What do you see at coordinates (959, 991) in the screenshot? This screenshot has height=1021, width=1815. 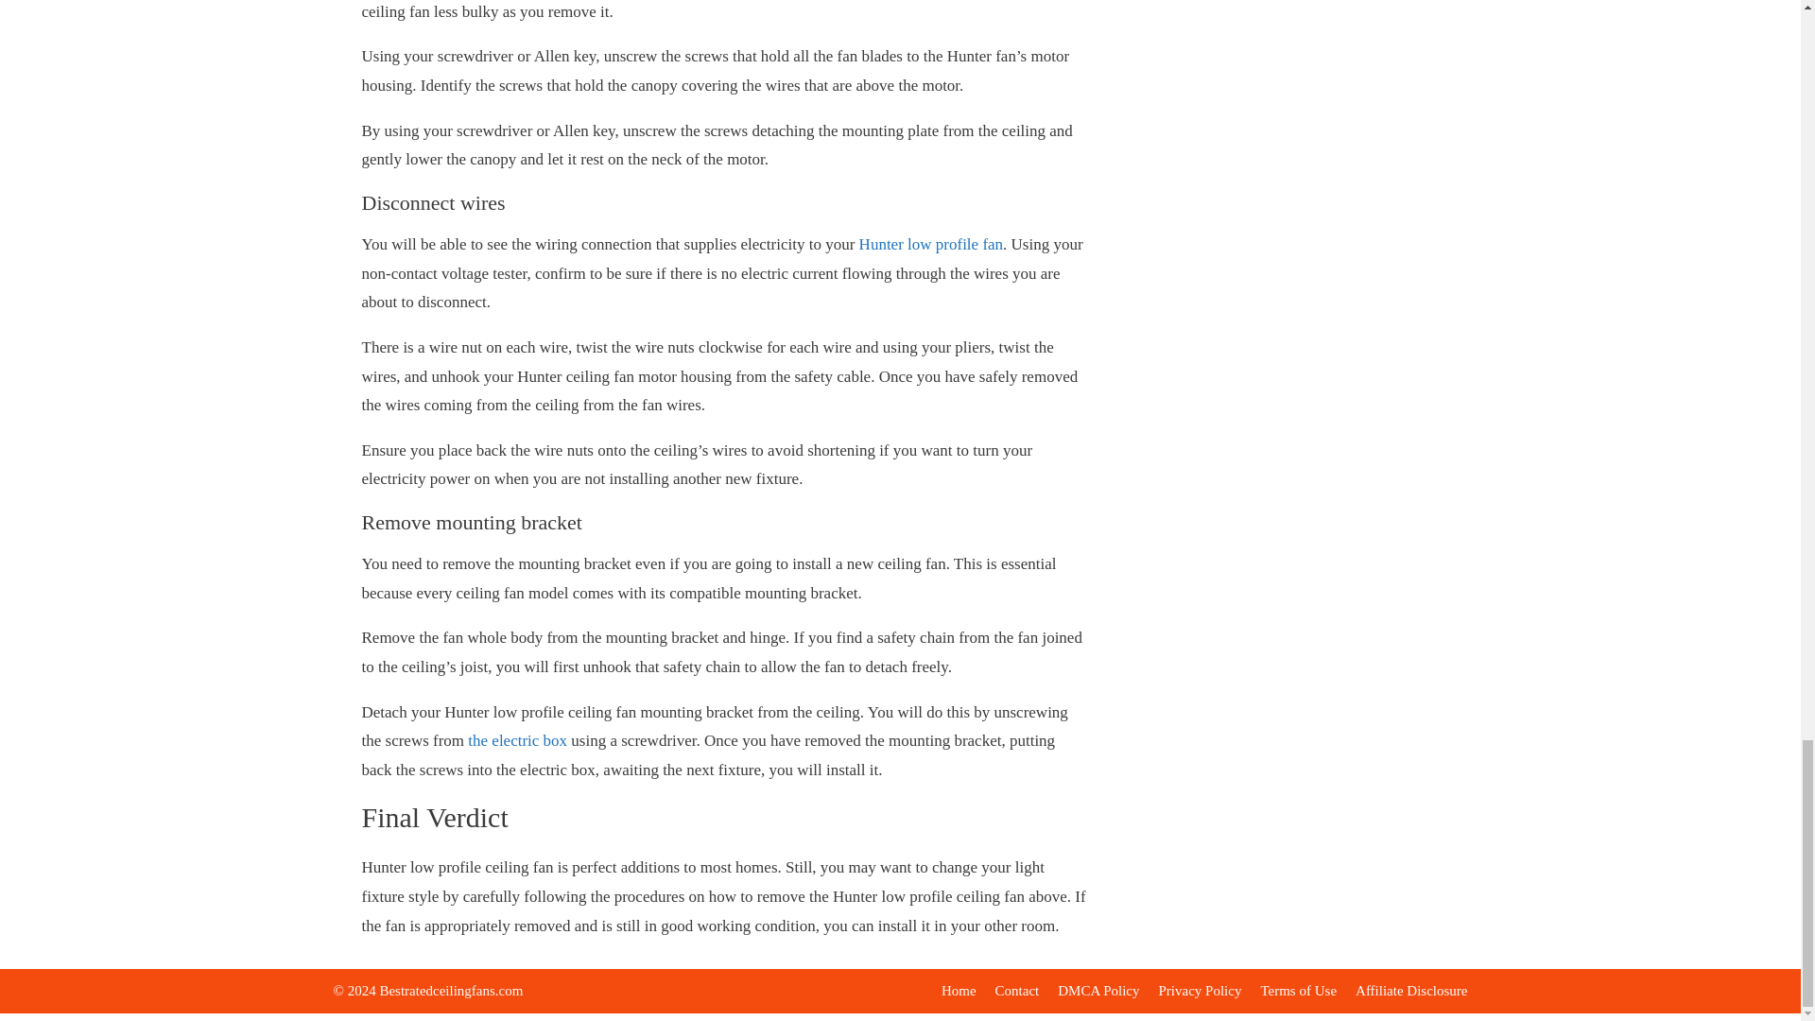 I see `Home` at bounding box center [959, 991].